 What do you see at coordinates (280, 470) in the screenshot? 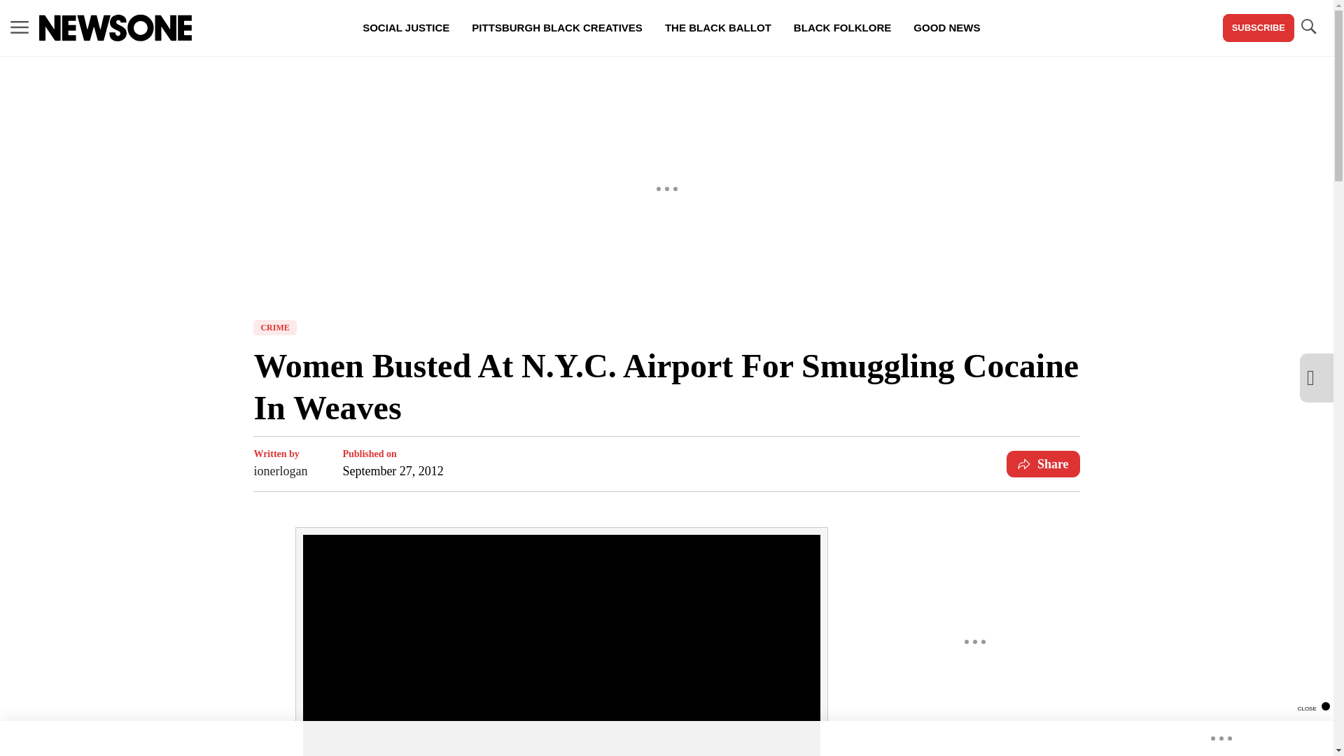
I see `ionerlogan` at bounding box center [280, 470].